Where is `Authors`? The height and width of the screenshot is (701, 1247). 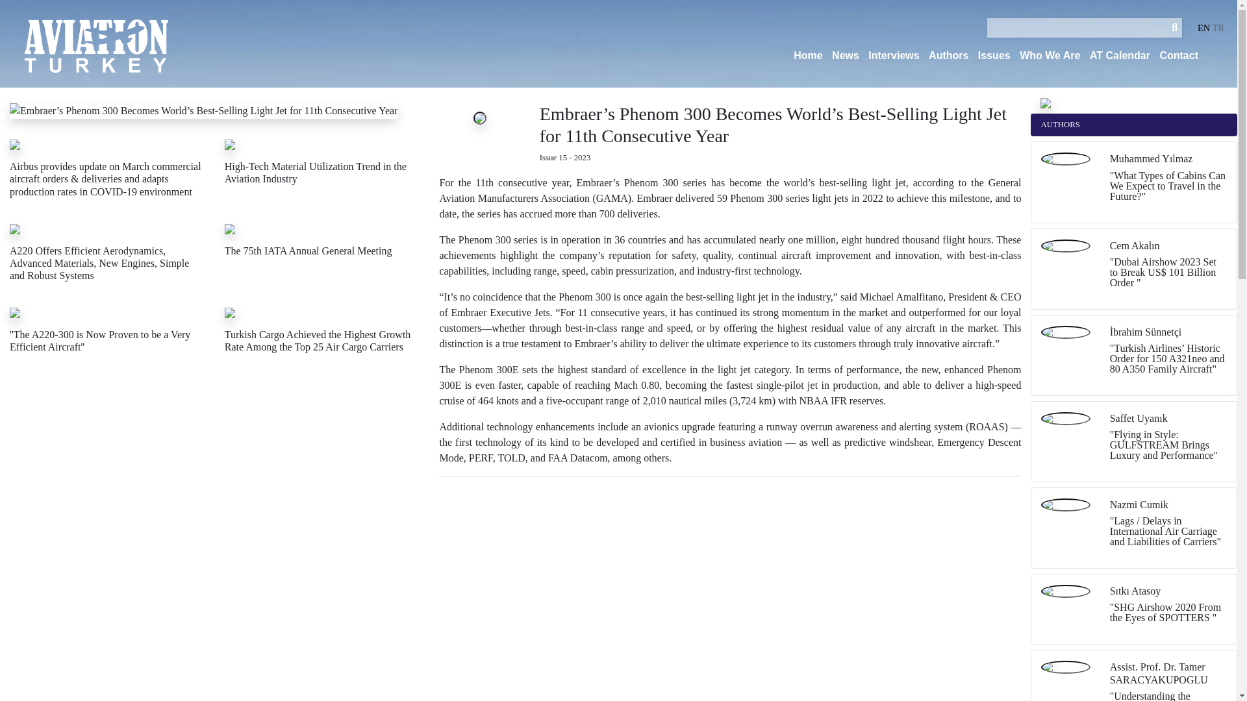 Authors is located at coordinates (948, 56).